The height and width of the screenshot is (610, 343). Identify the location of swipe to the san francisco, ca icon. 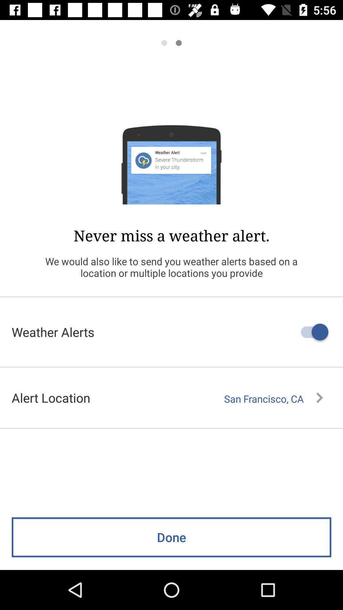
(273, 399).